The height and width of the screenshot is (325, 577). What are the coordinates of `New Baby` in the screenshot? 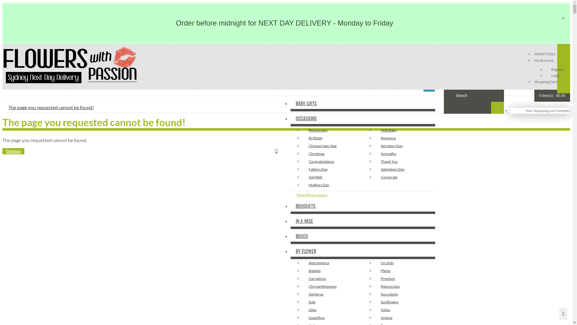 It's located at (405, 130).